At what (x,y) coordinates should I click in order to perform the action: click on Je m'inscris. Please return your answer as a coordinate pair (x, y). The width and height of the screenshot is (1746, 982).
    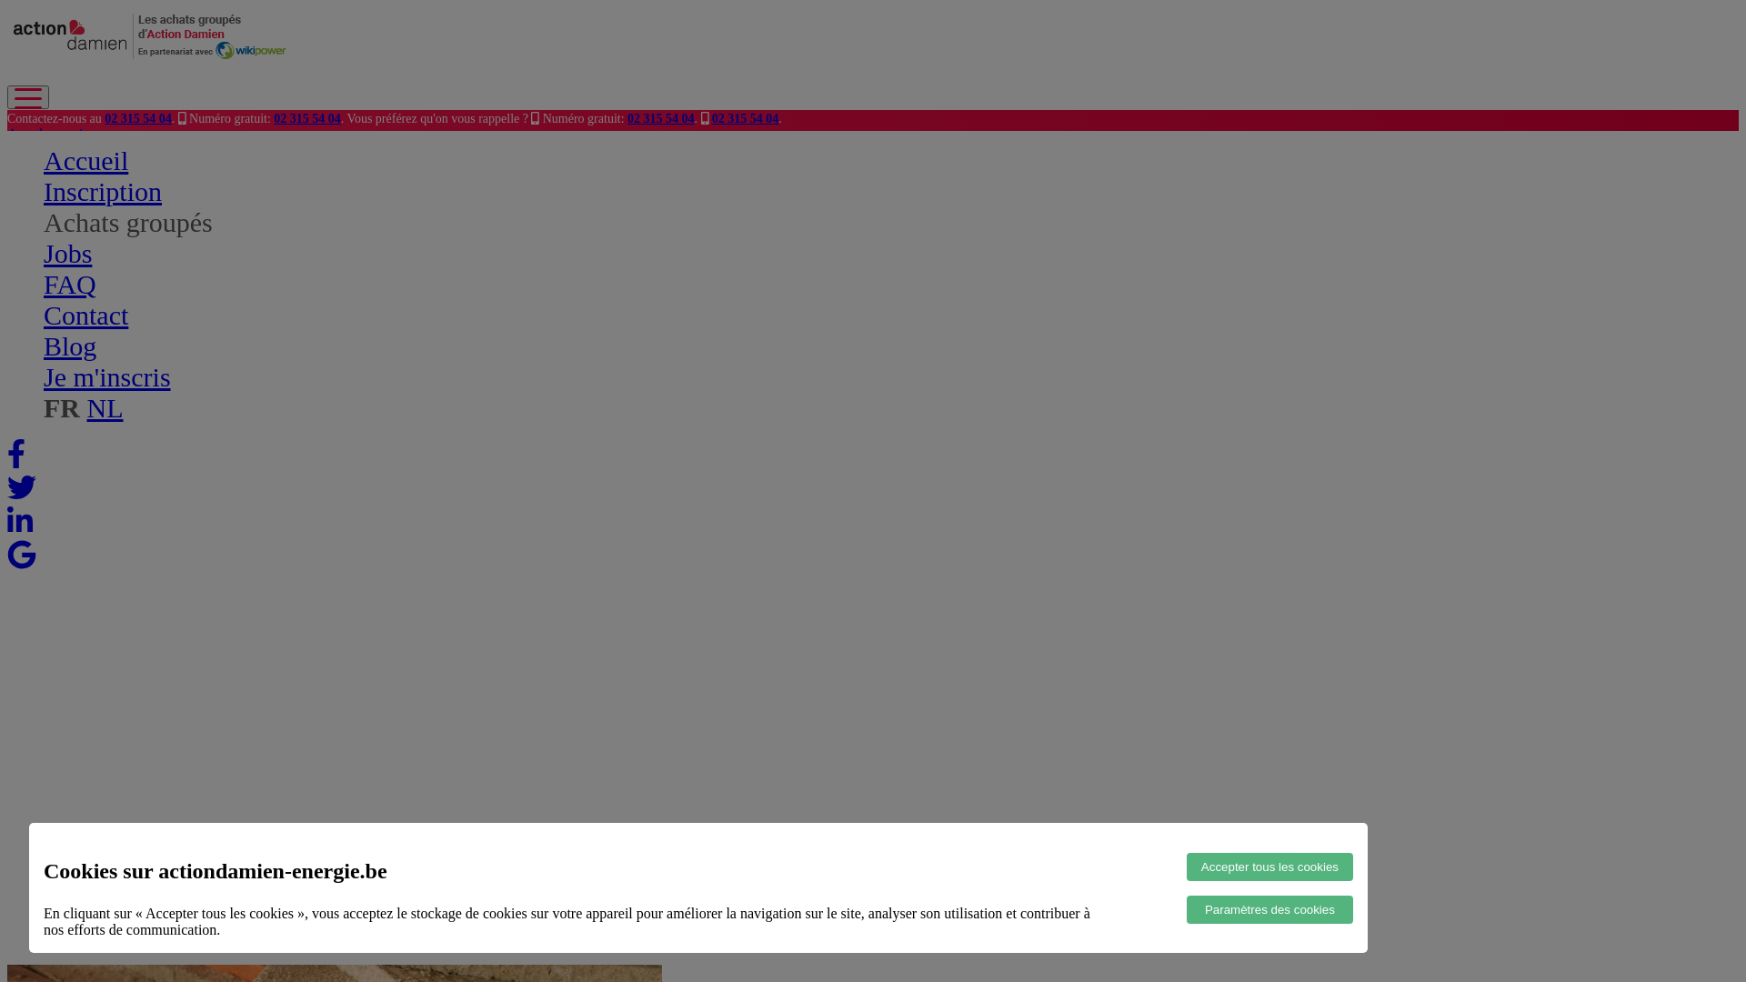
    Looking at the image, I should click on (41, 151).